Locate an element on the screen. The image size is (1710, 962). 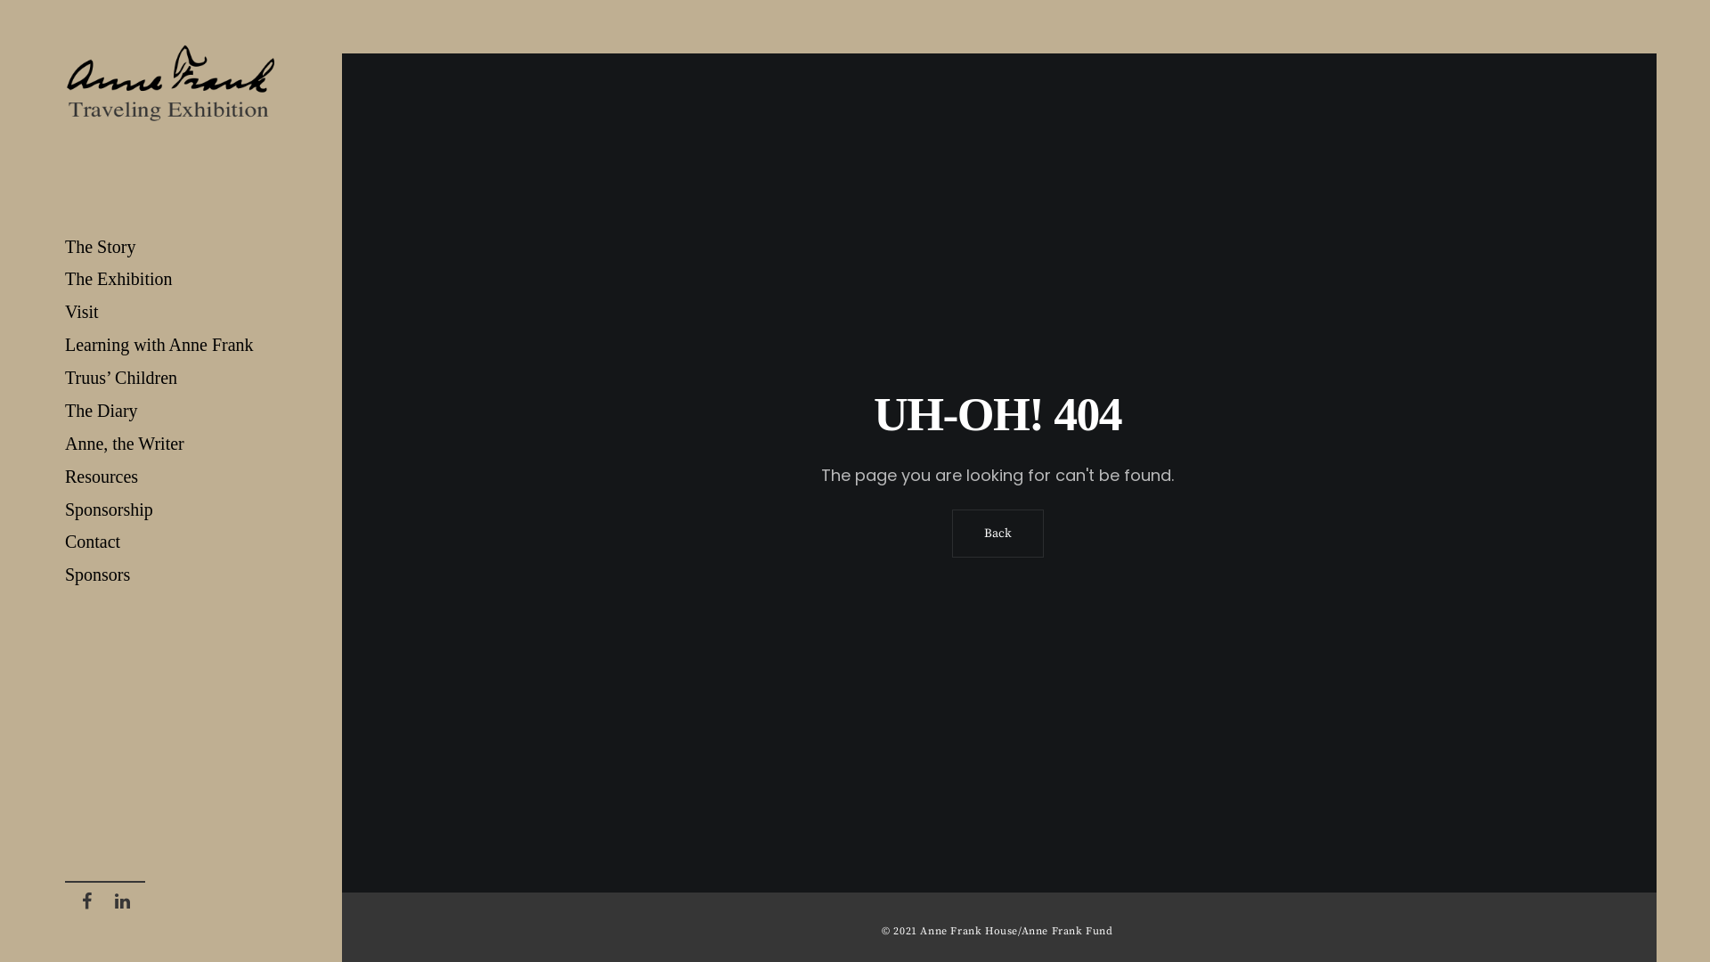
Contact is located at coordinates (171, 542).